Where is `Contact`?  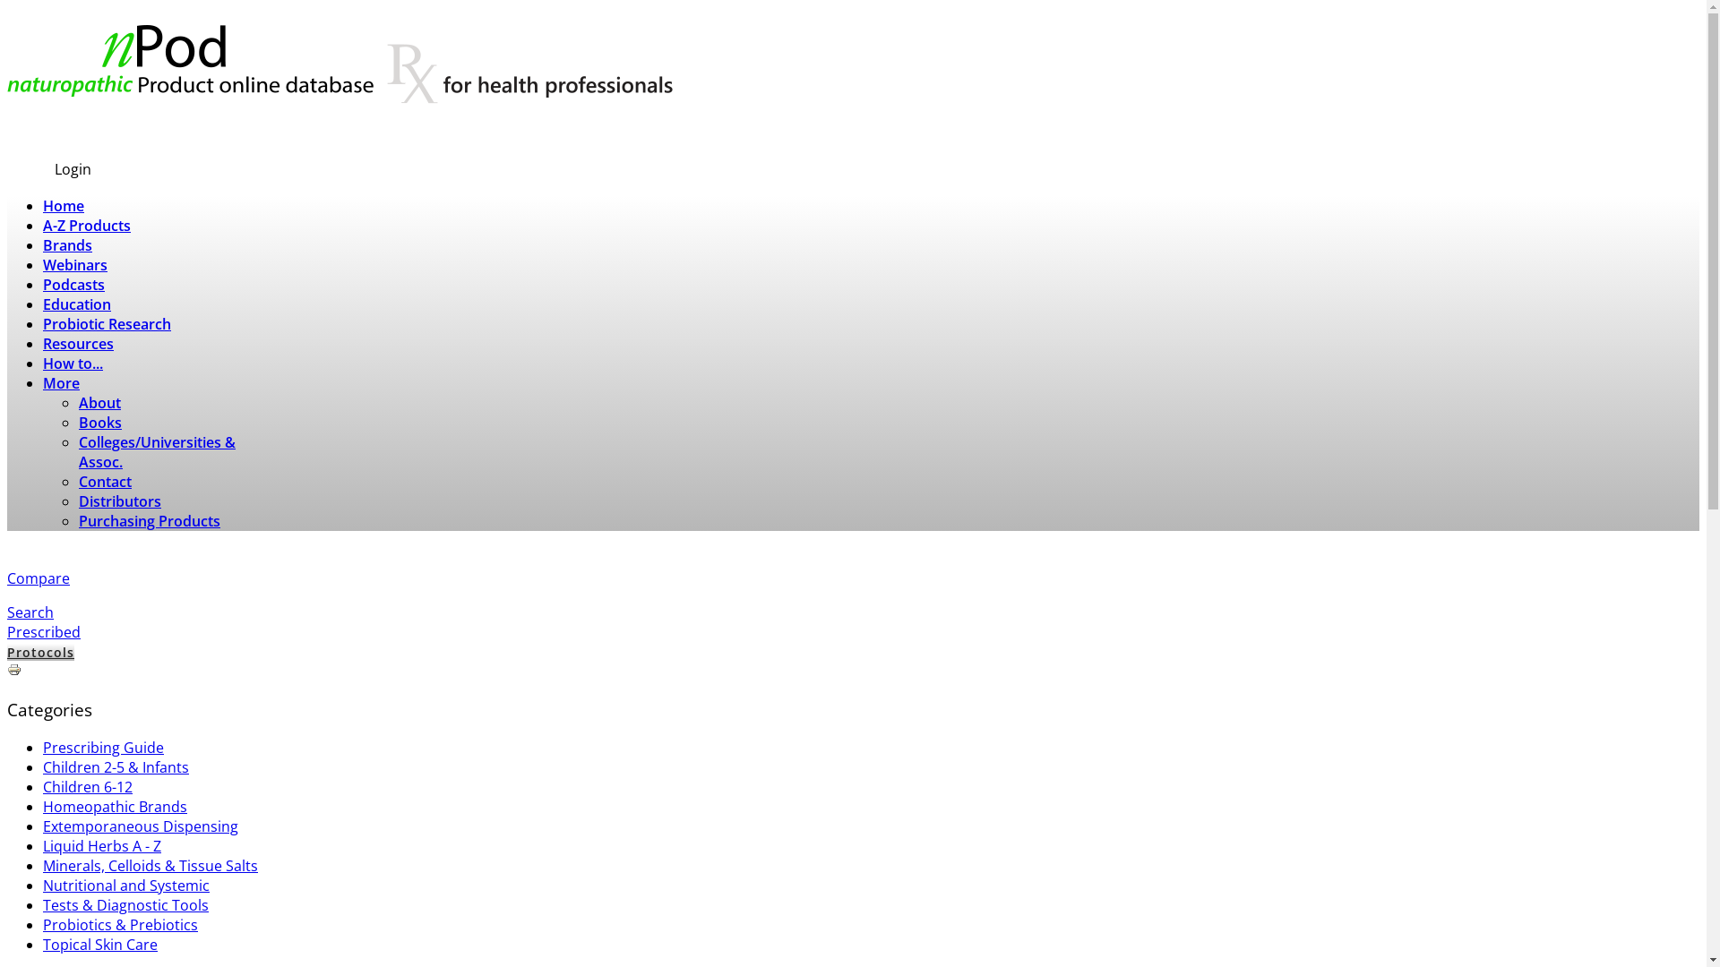 Contact is located at coordinates (106, 482).